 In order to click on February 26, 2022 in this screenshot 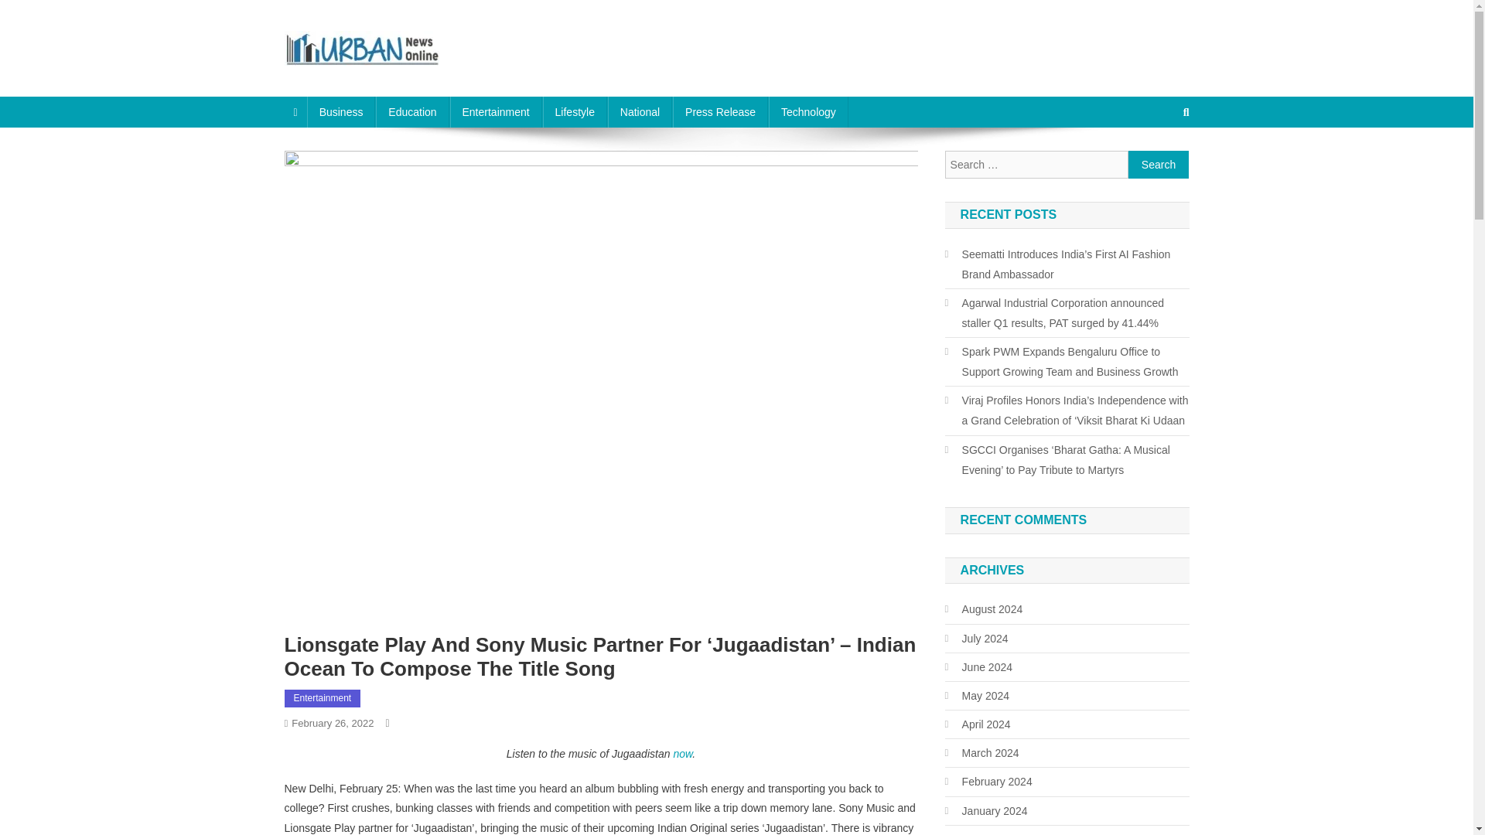, I will do `click(333, 722)`.